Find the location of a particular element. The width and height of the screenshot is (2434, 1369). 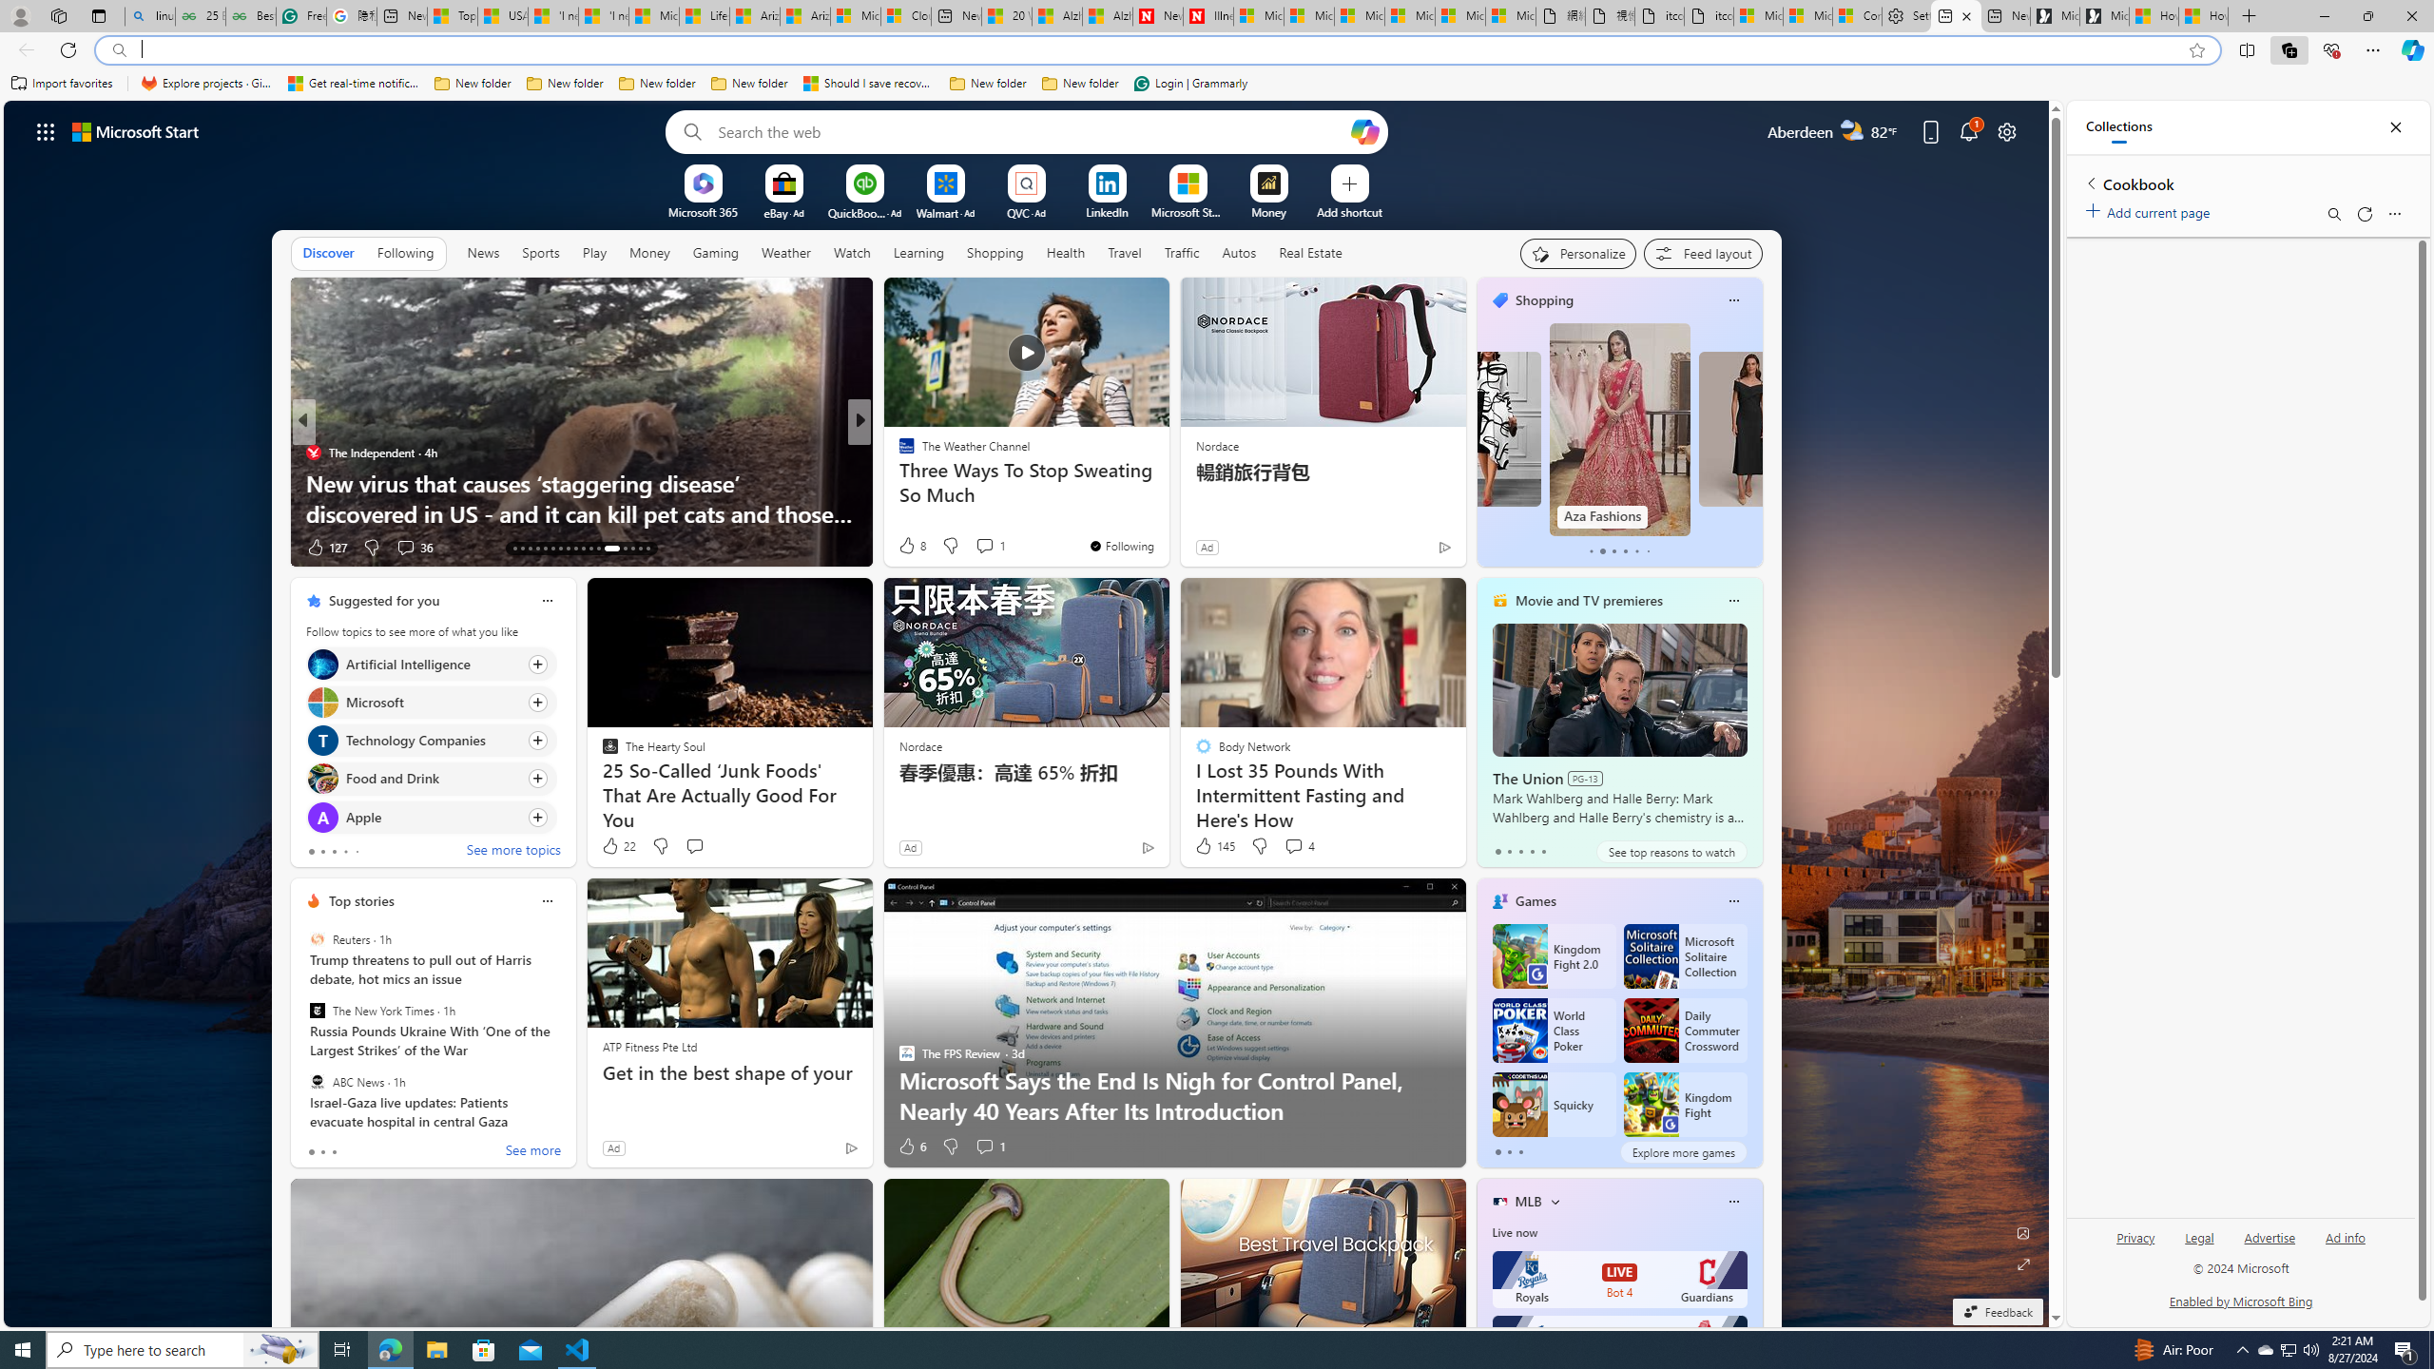

25 Basic Linux Commands For Beginners - GeeksforGeeks is located at coordinates (200, 16).